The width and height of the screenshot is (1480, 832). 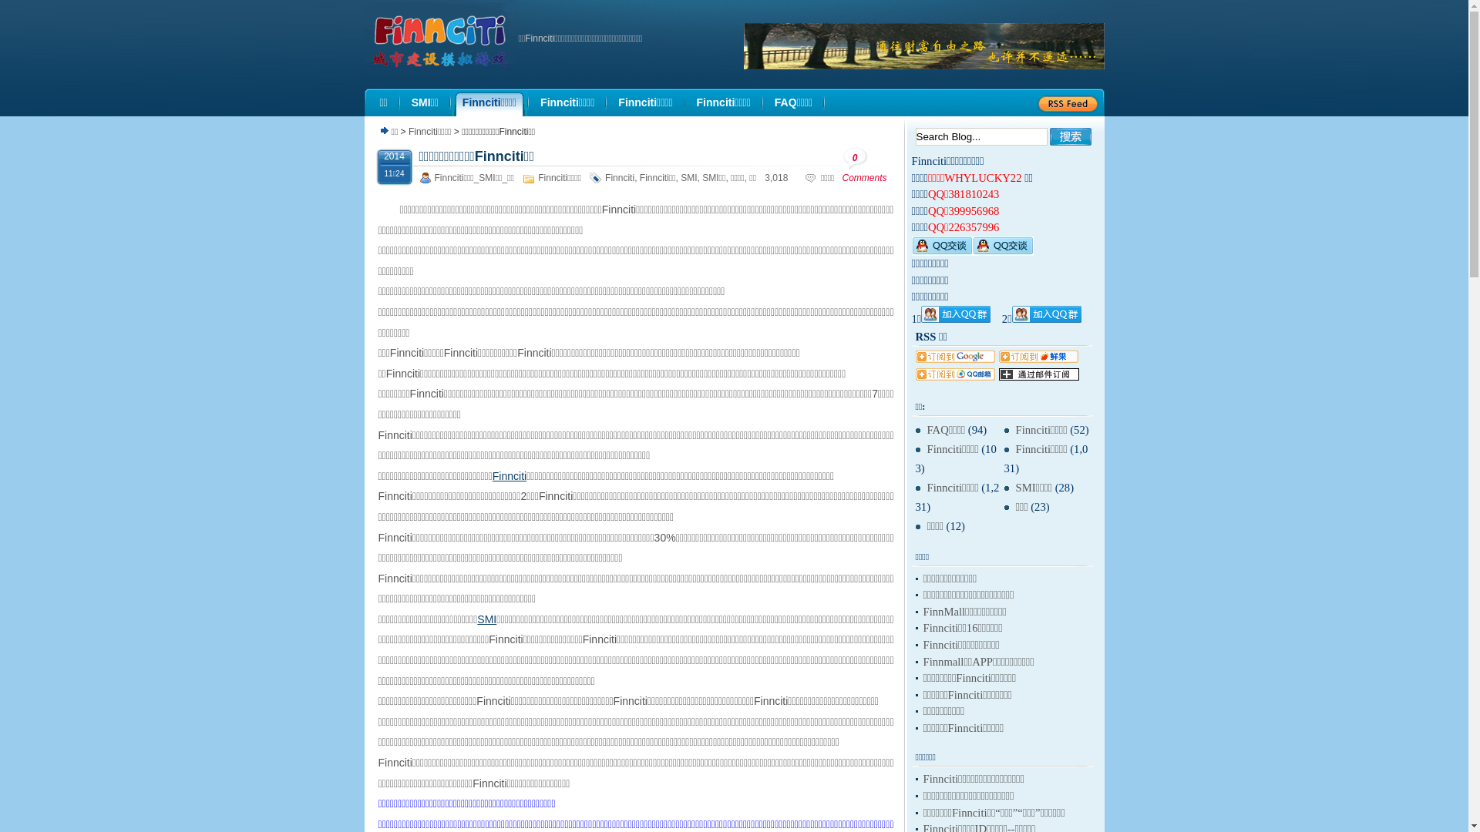 What do you see at coordinates (689, 178) in the screenshot?
I see `SMI` at bounding box center [689, 178].